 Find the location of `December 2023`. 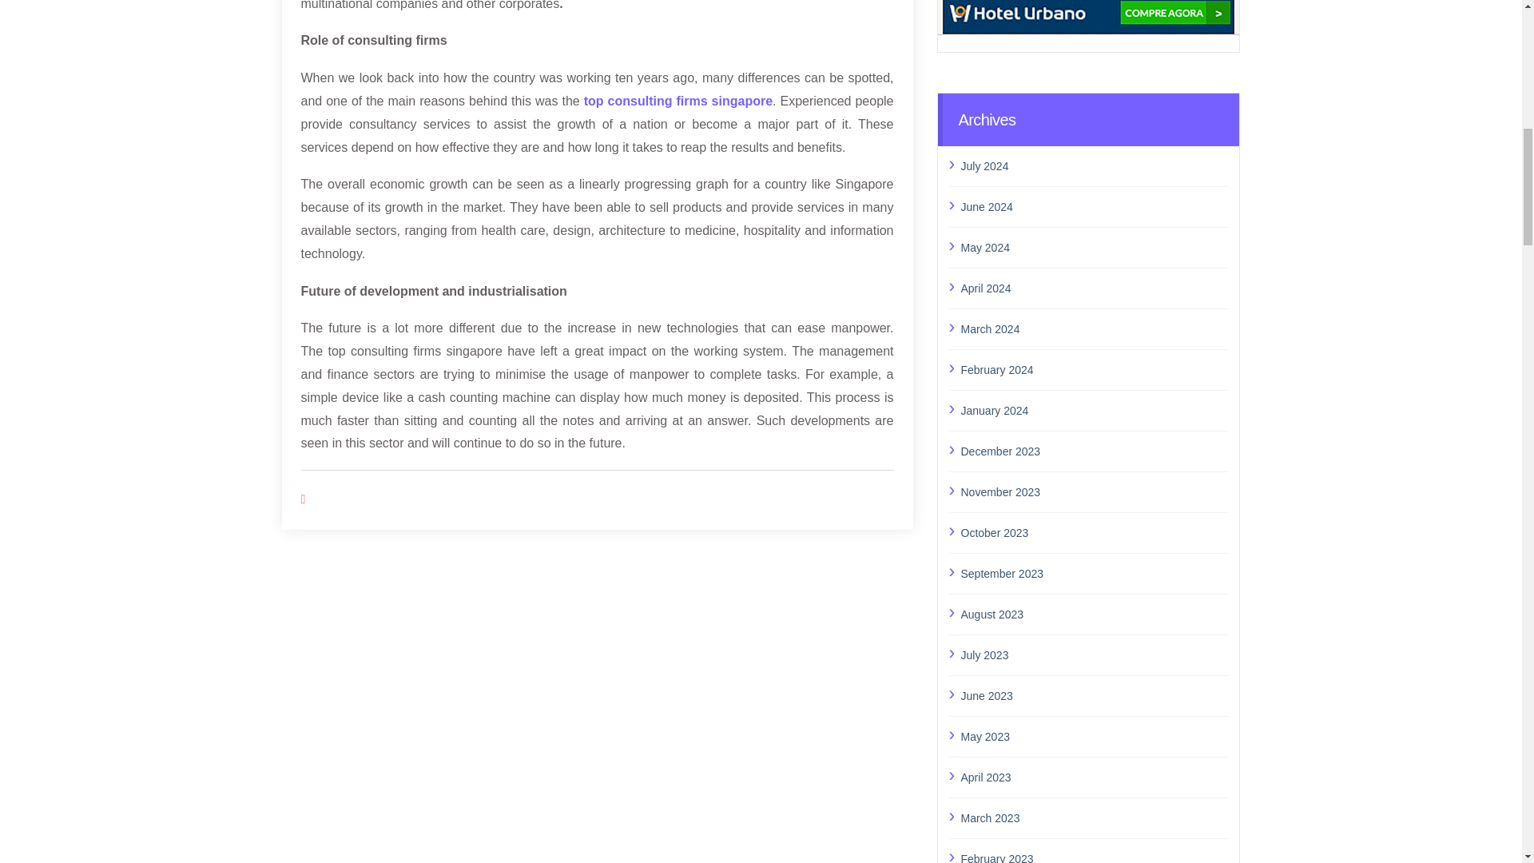

December 2023 is located at coordinates (1094, 451).